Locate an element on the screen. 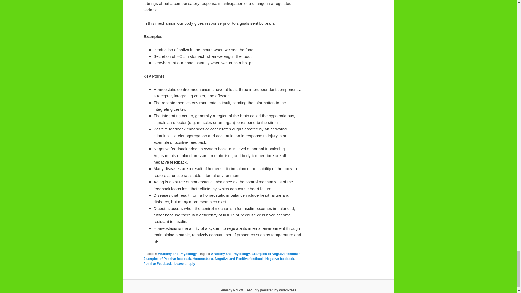 Image resolution: width=521 pixels, height=293 pixels. Homeostasis is located at coordinates (203, 259).